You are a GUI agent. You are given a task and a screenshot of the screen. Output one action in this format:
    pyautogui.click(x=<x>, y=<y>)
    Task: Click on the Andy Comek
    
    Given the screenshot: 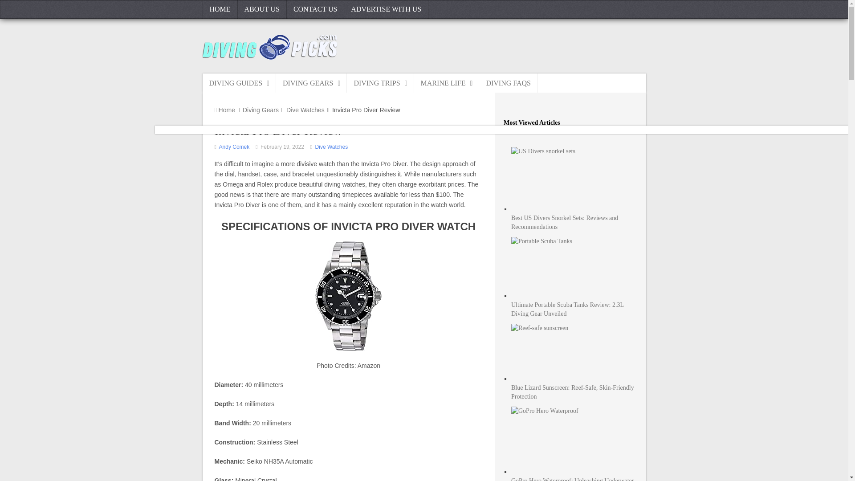 What is the action you would take?
    pyautogui.click(x=234, y=147)
    